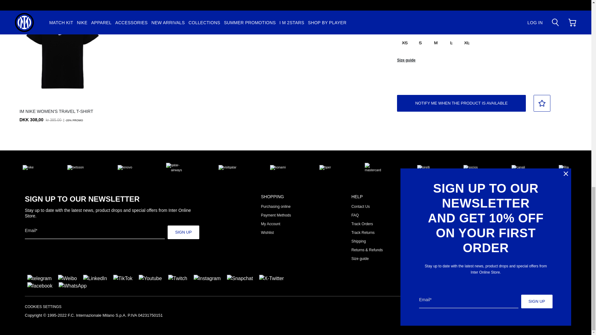  Describe the element at coordinates (362, 224) in the screenshot. I see `Go to Track Orders` at that location.